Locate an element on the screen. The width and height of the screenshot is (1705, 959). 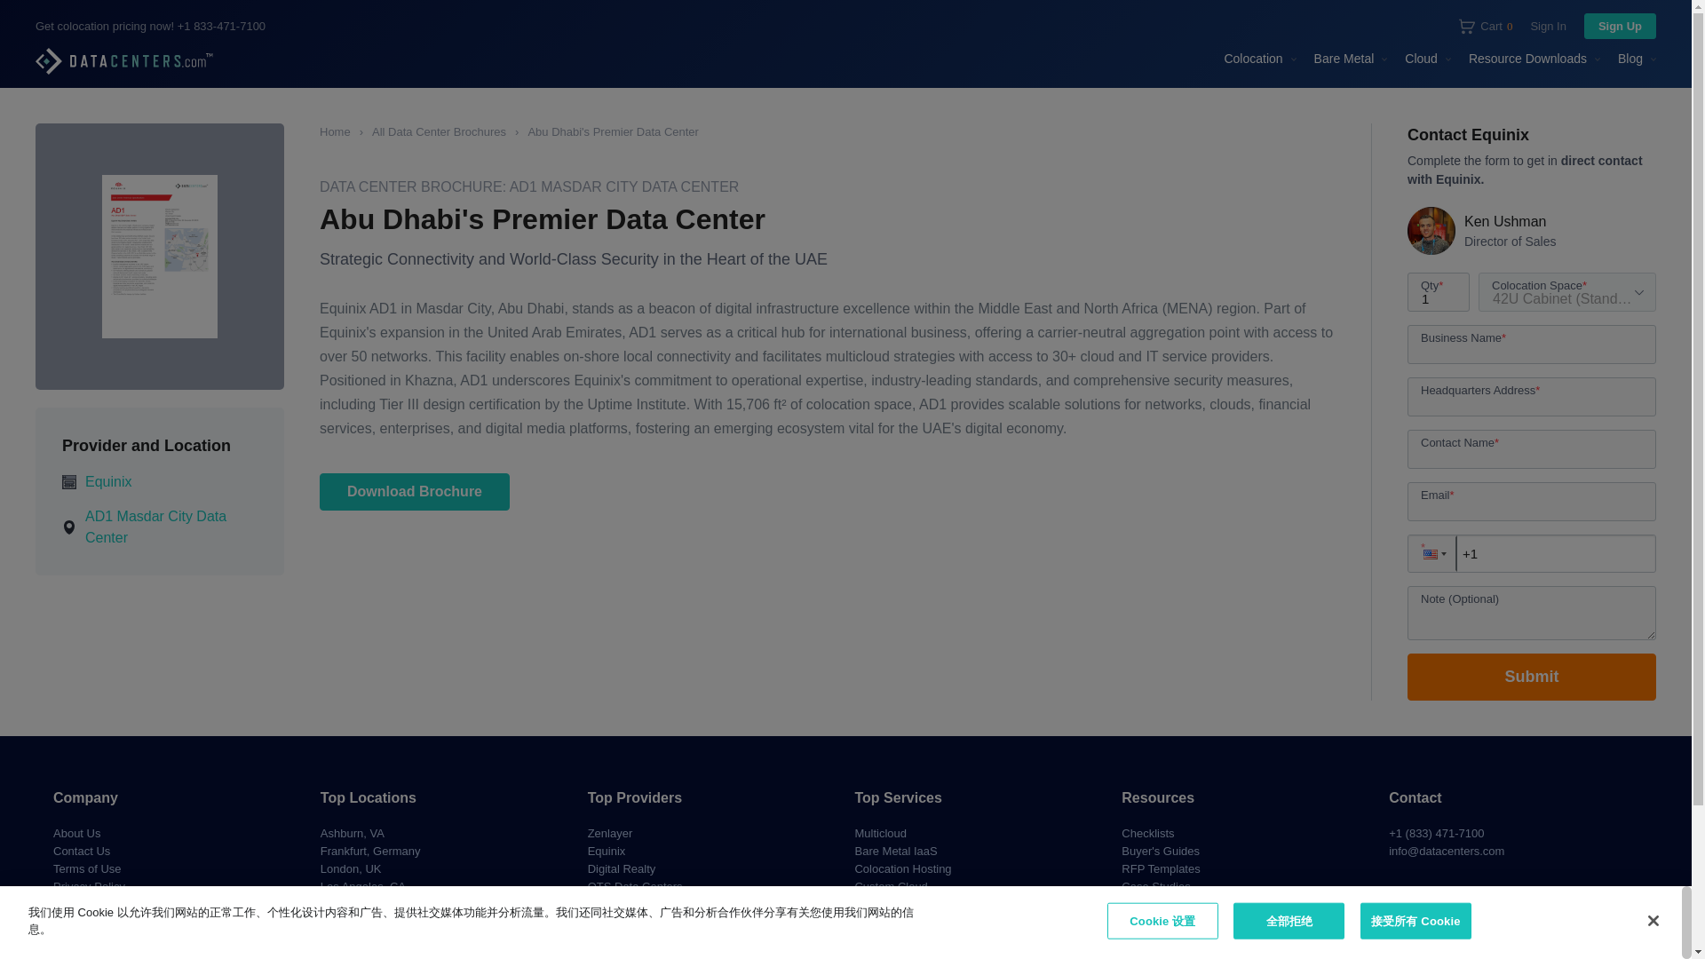
Sign Up is located at coordinates (1486, 25).